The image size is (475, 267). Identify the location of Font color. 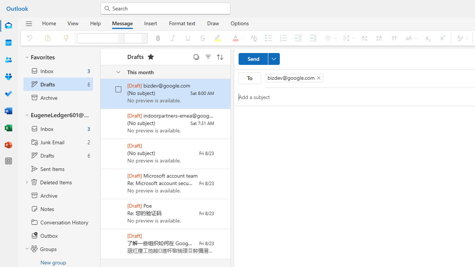
(237, 38).